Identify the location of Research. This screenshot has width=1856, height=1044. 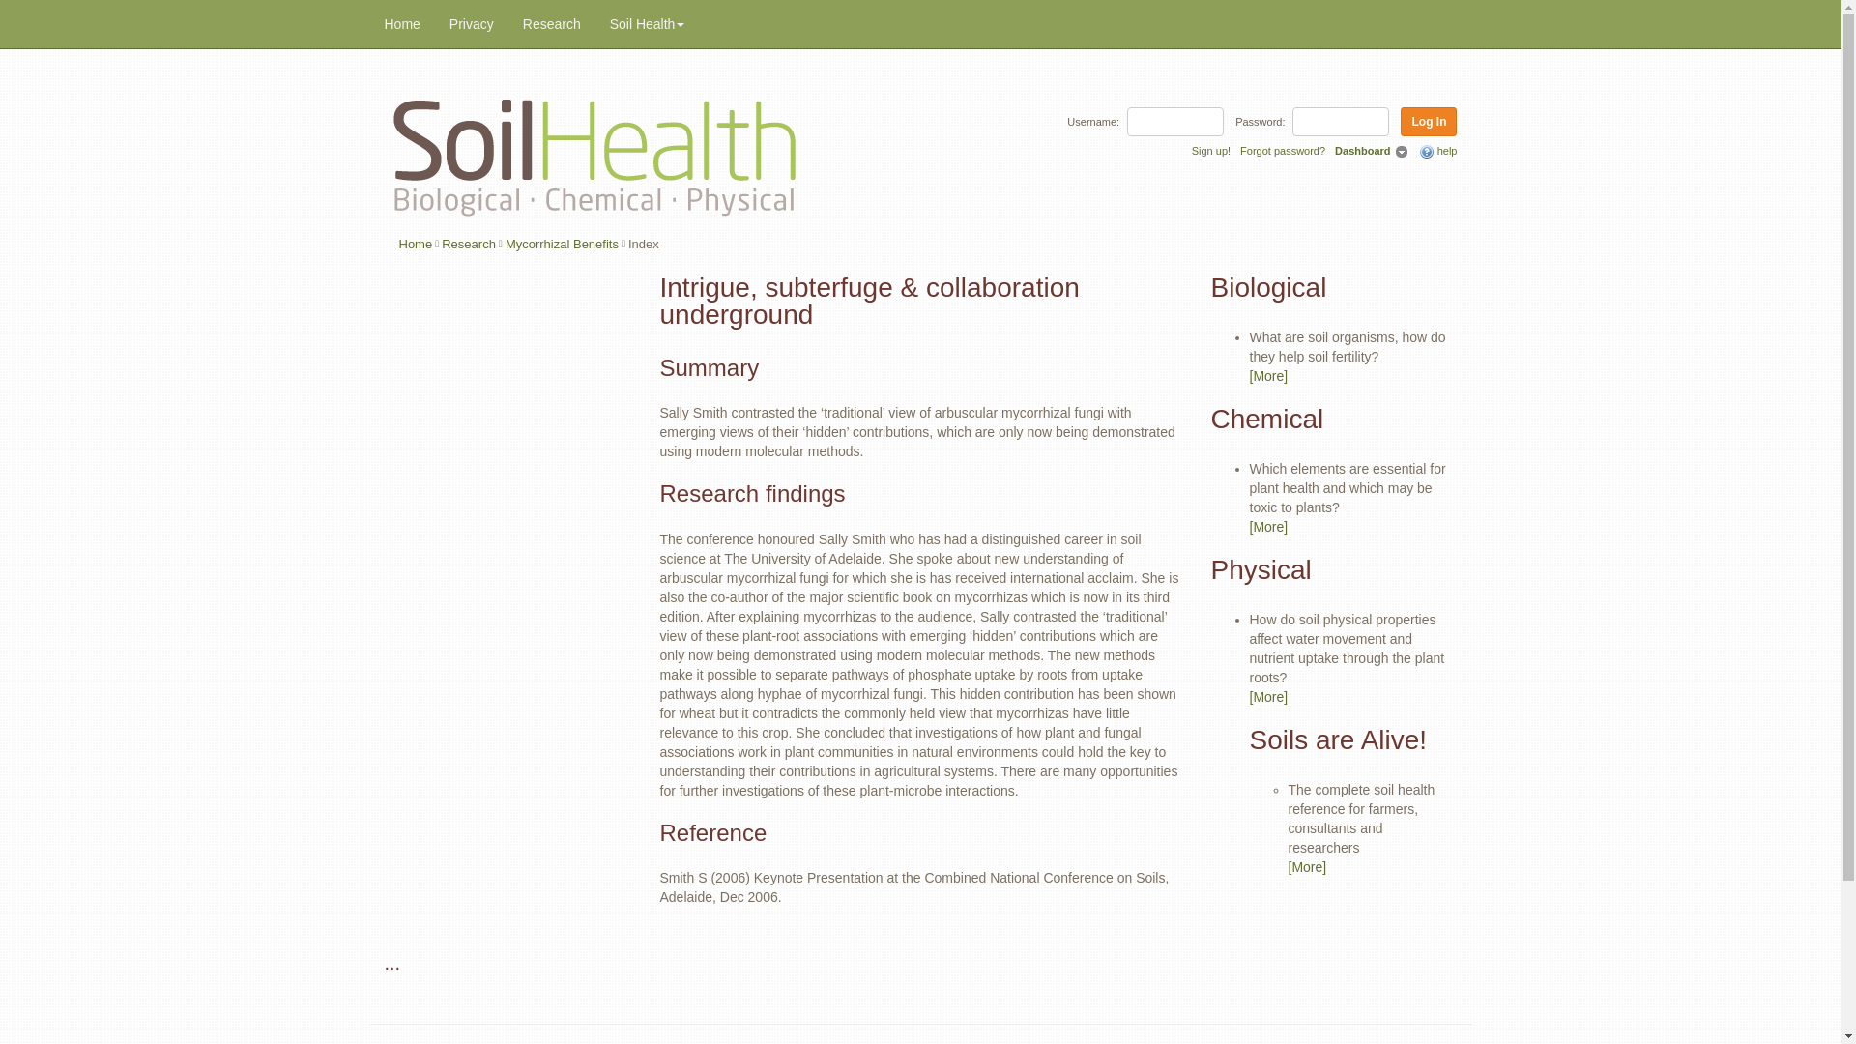
(468, 244).